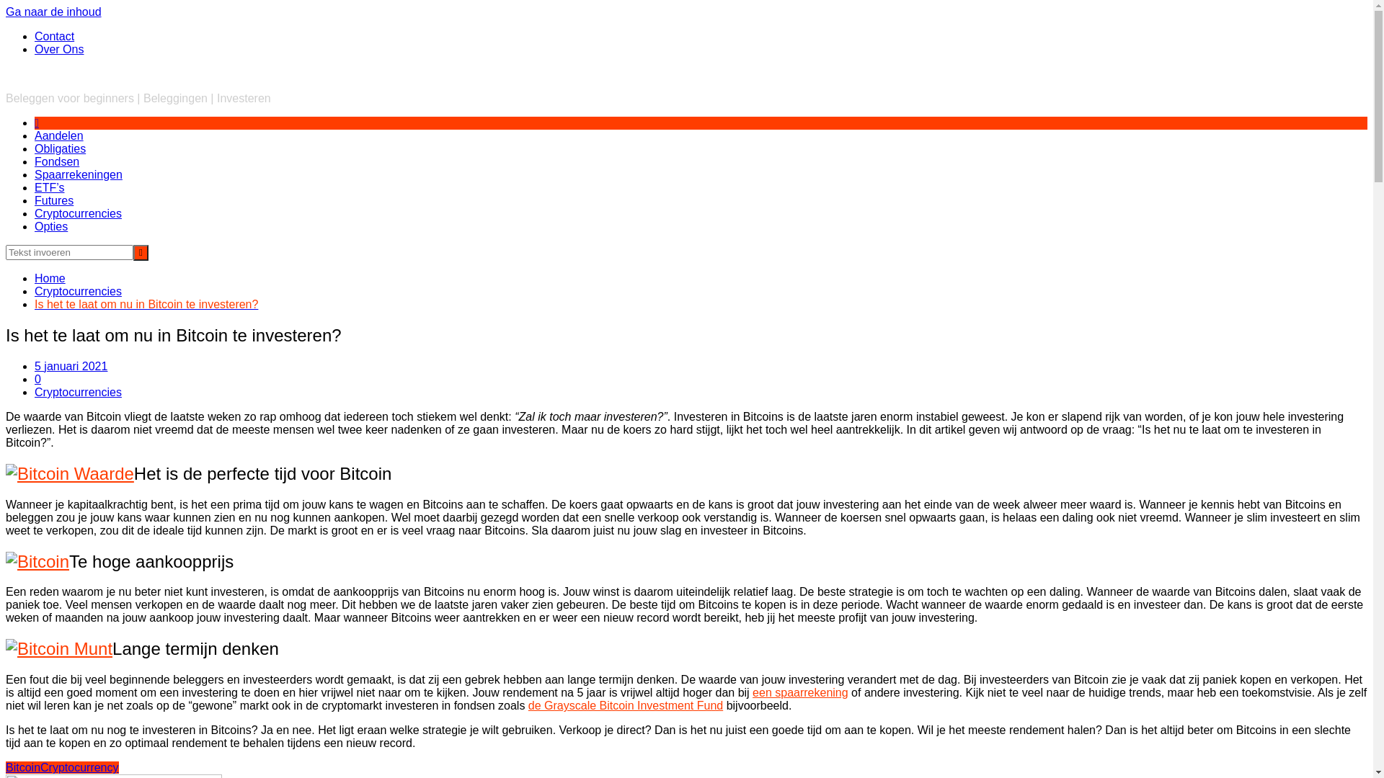 The image size is (1384, 778). Describe the element at coordinates (626, 706) in the screenshot. I see `de Grayscale Bitcoin Investment Fund` at that location.